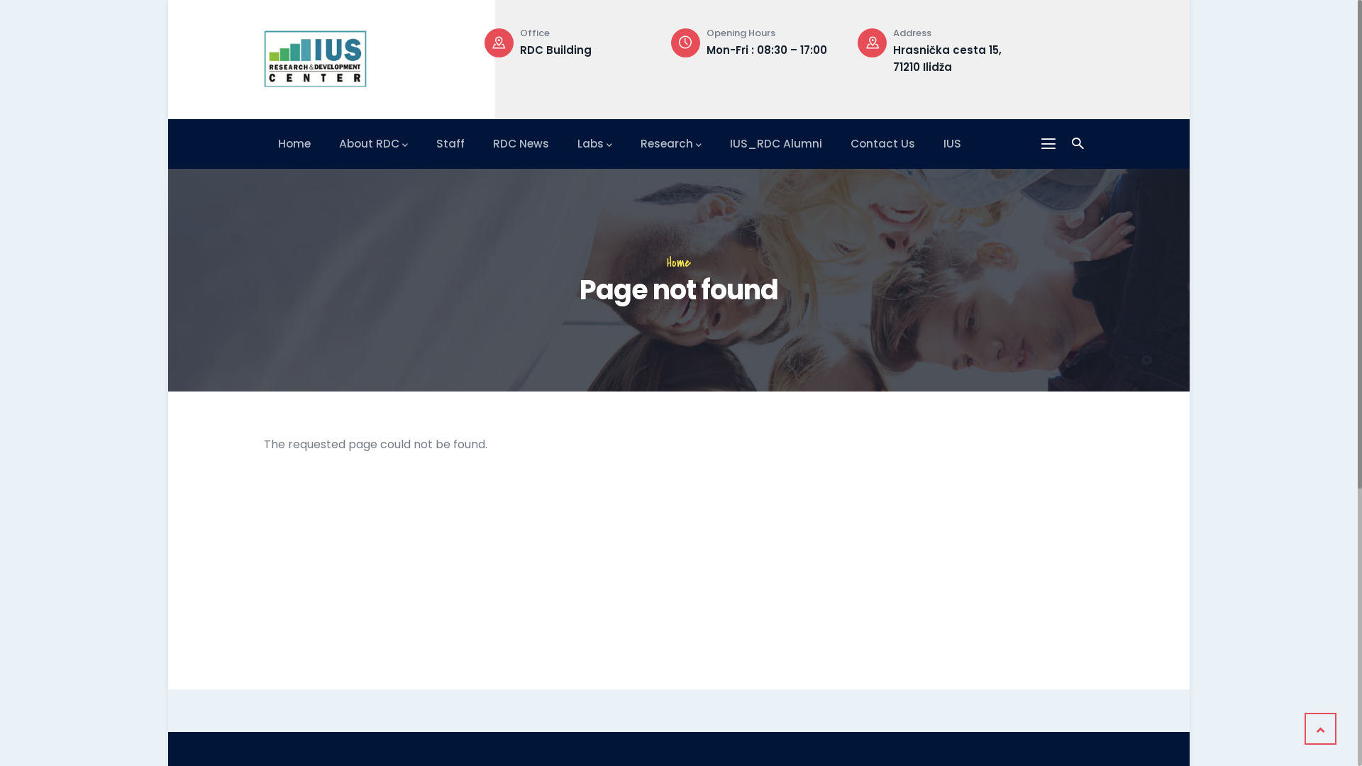 The width and height of the screenshot is (1362, 766). What do you see at coordinates (294, 143) in the screenshot?
I see `Home` at bounding box center [294, 143].